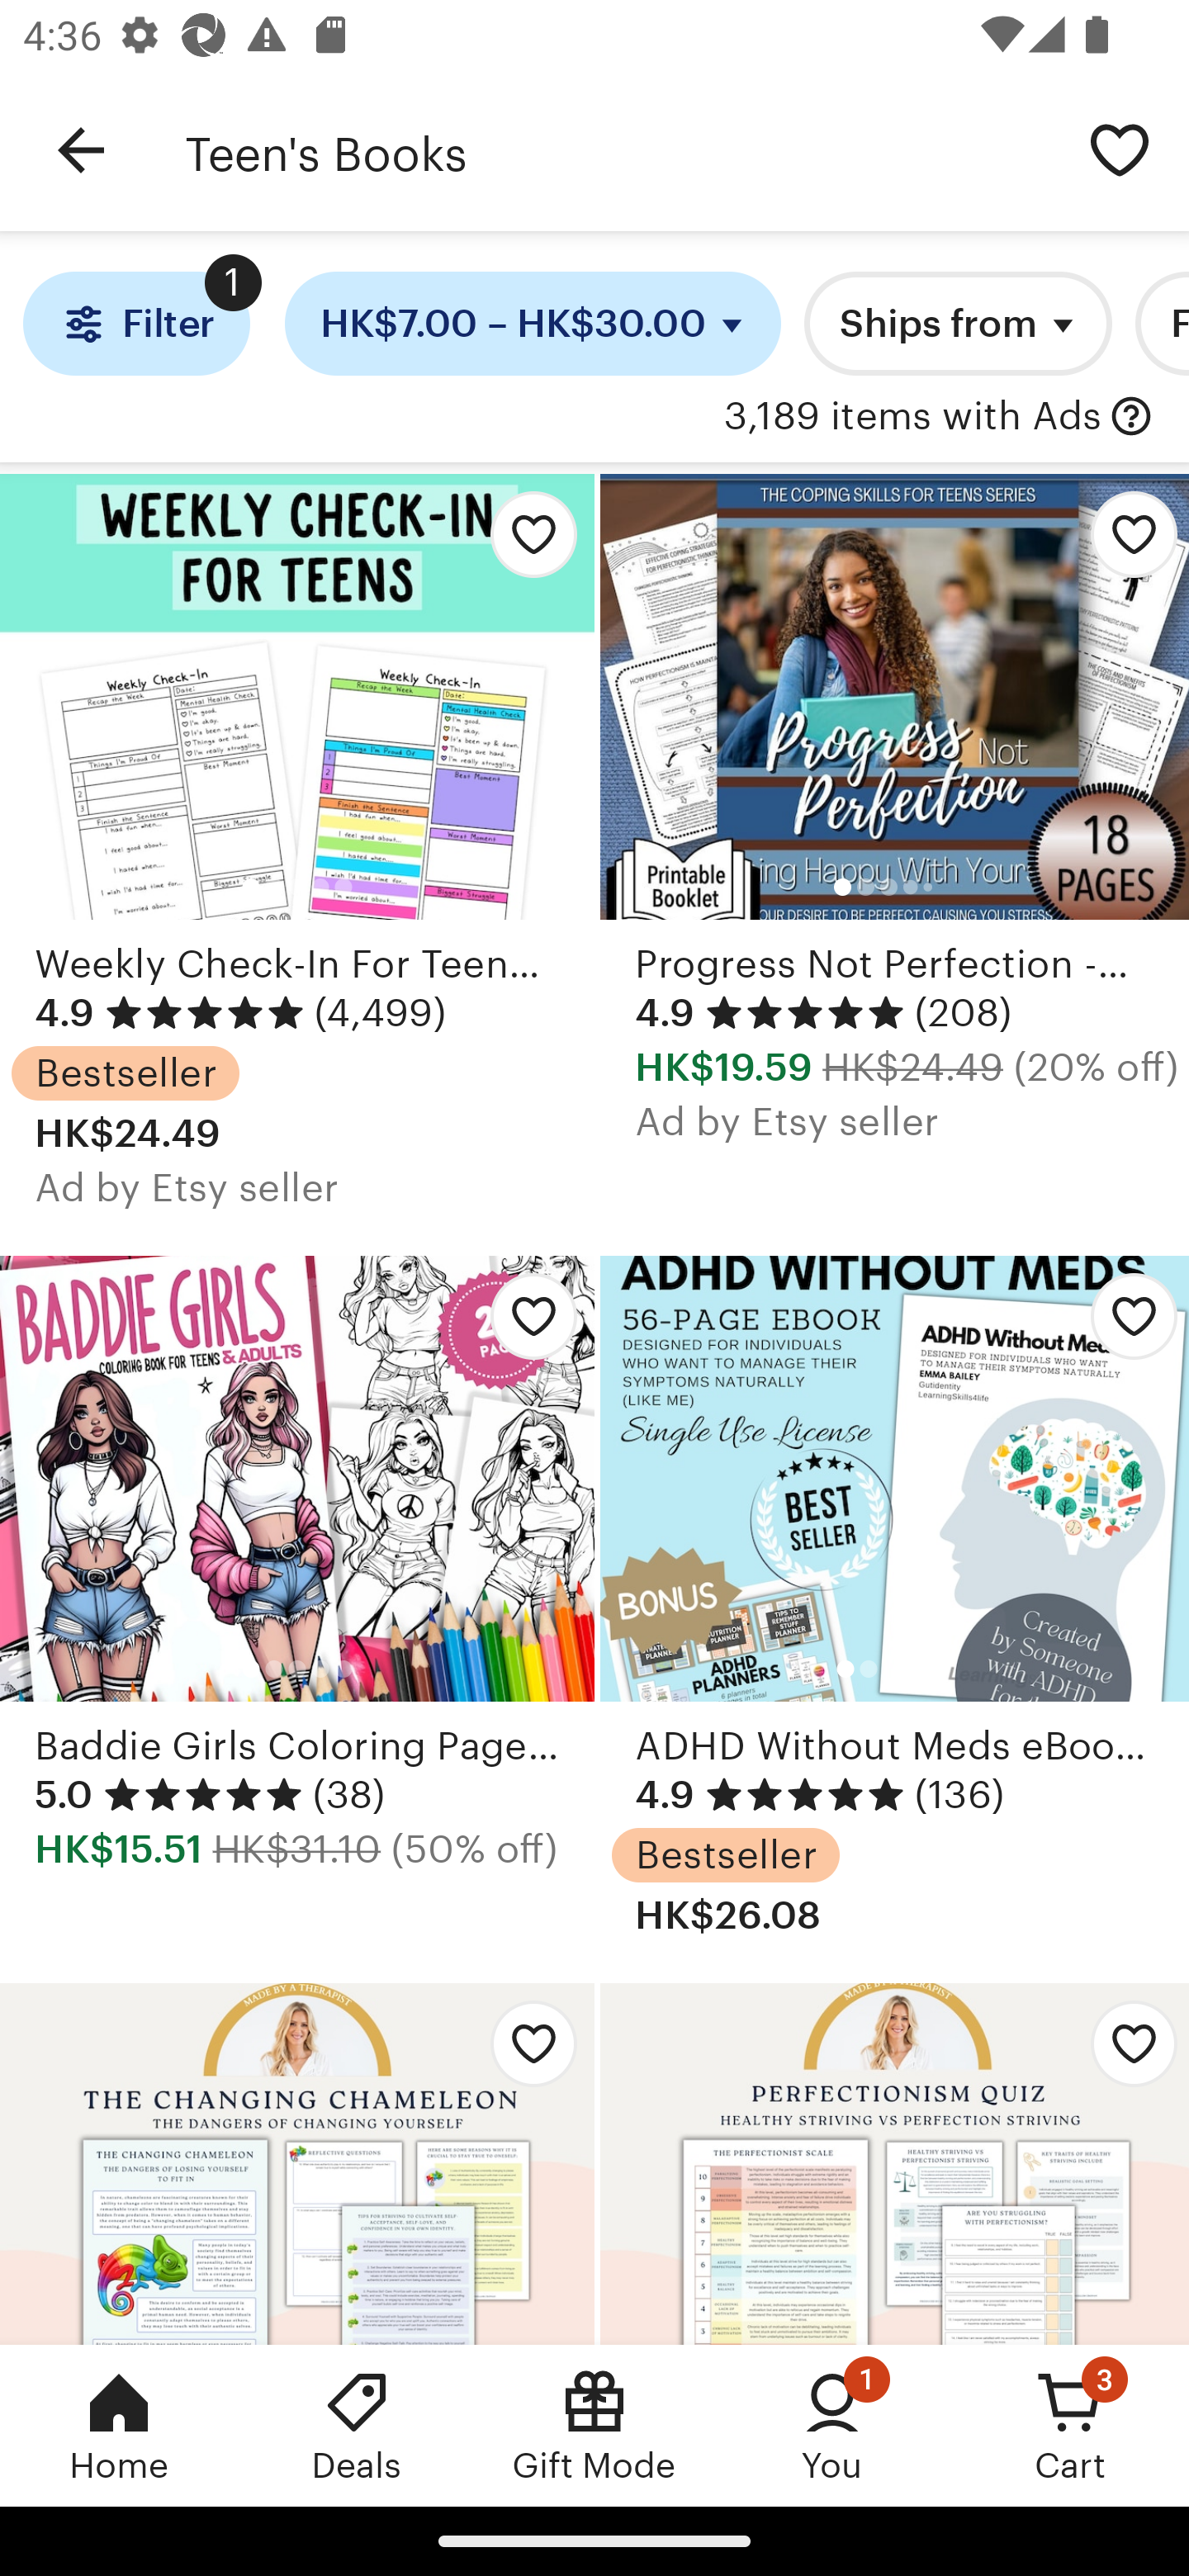  What do you see at coordinates (357, 2425) in the screenshot?
I see `Deals` at bounding box center [357, 2425].